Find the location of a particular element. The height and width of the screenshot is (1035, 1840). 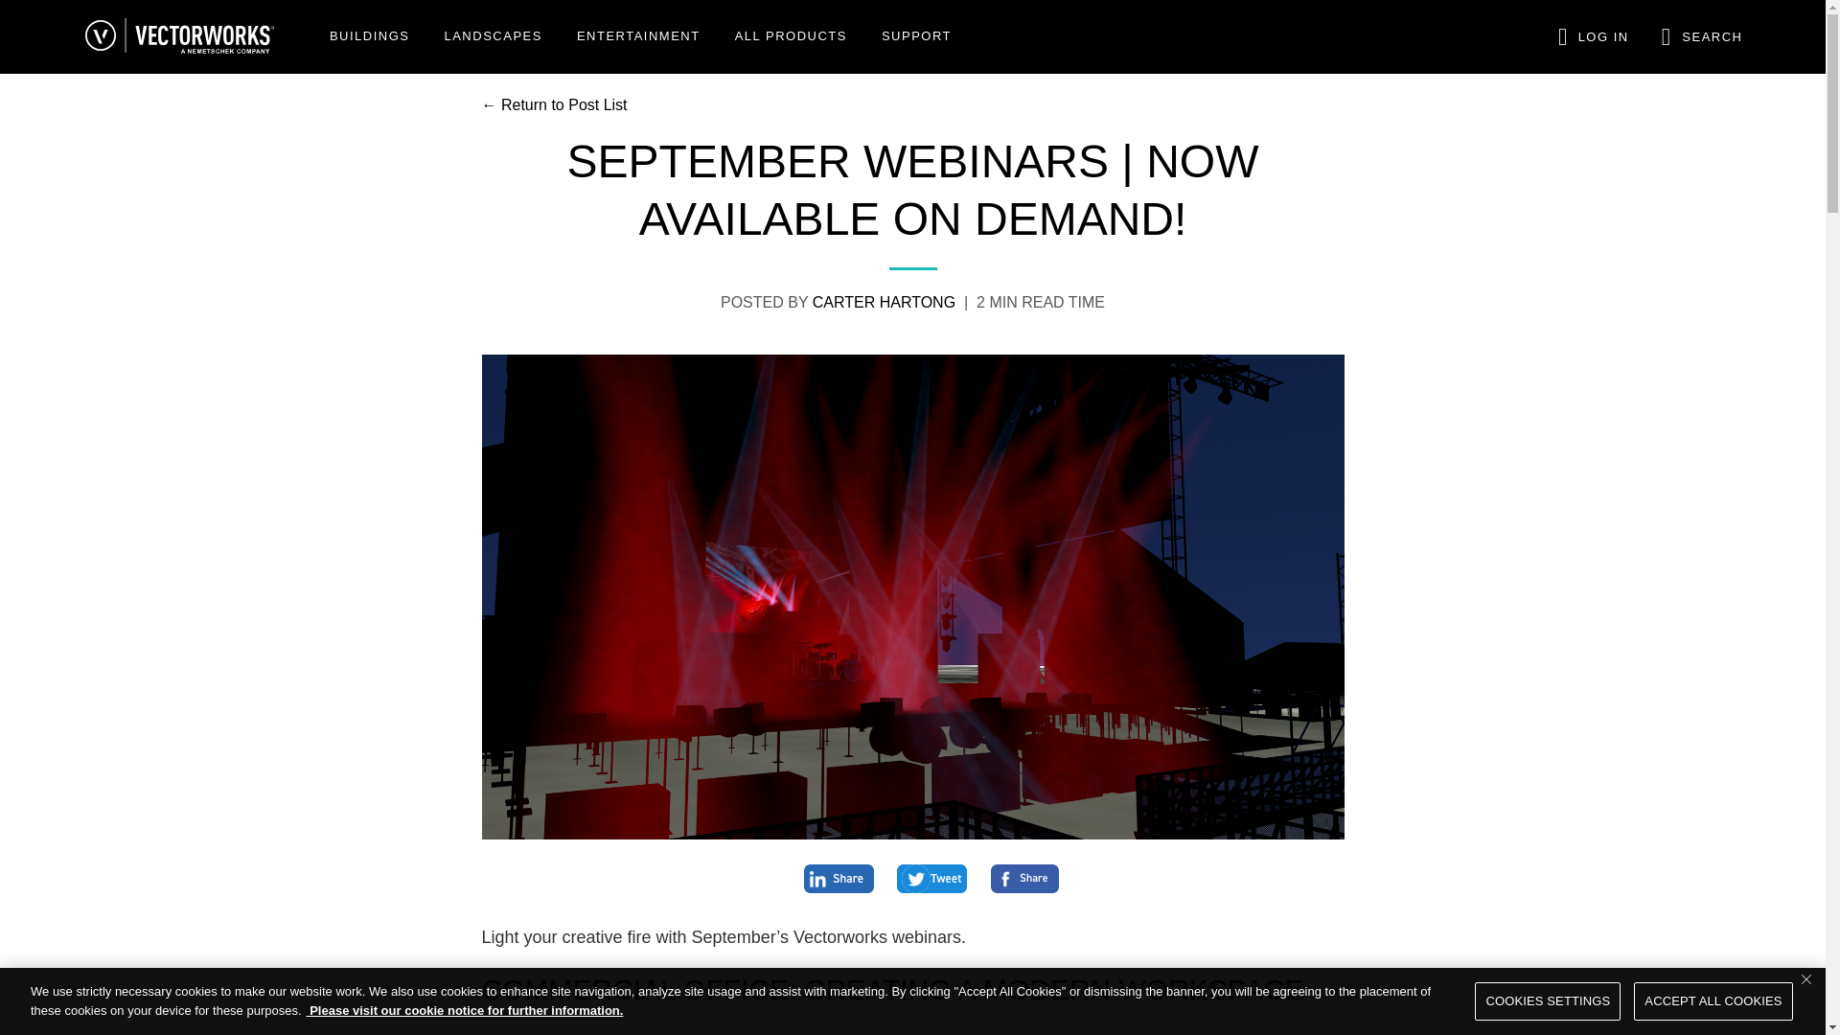

CARTER HARTONG is located at coordinates (884, 301).